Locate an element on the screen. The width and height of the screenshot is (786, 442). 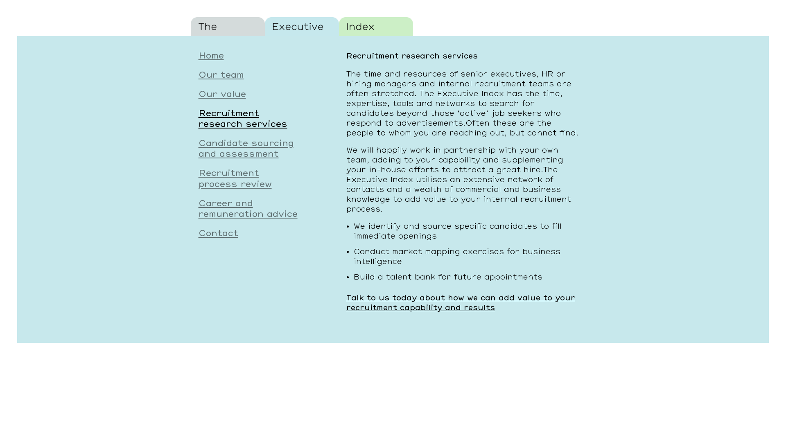
Our team is located at coordinates (257, 79).